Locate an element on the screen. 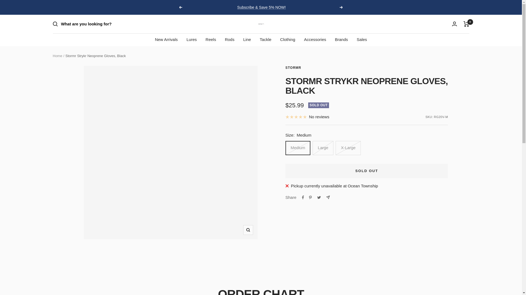  Reels is located at coordinates (210, 39).